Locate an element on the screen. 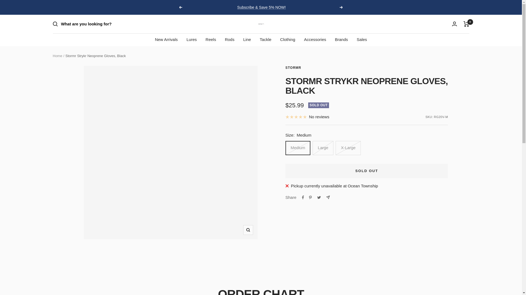  Reels is located at coordinates (210, 39).